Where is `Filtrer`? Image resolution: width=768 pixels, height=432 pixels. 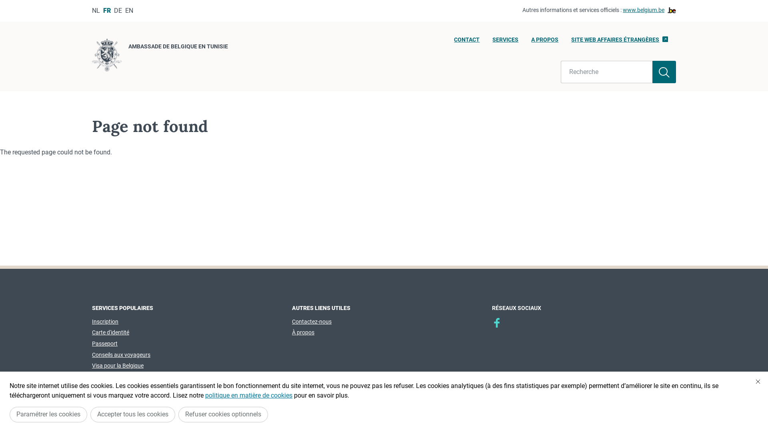
Filtrer is located at coordinates (664, 72).